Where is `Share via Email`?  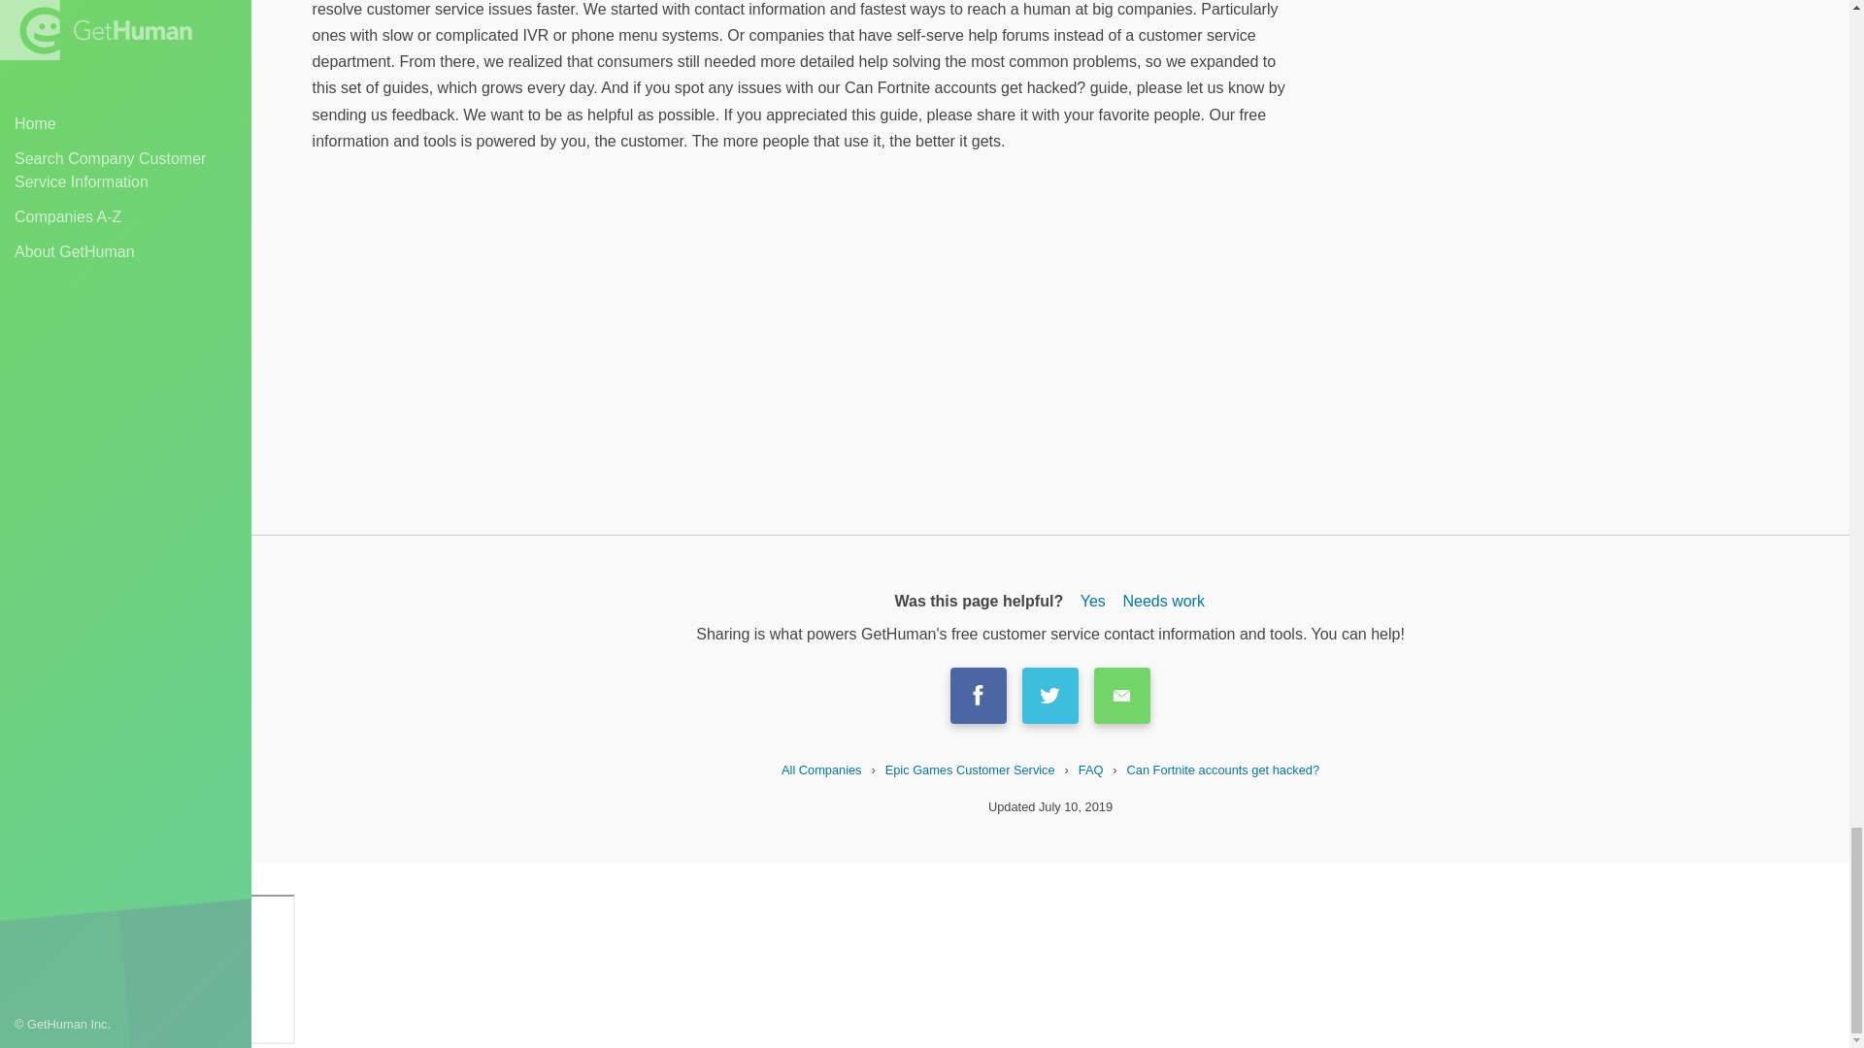 Share via Email is located at coordinates (1122, 696).